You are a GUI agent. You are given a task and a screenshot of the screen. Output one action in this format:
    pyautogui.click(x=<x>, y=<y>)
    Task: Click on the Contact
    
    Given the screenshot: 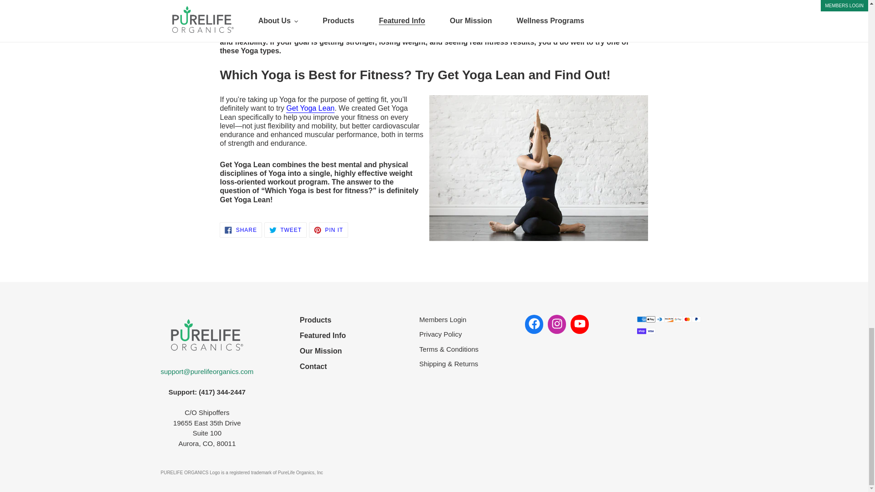 What is the action you would take?
    pyautogui.click(x=323, y=366)
    